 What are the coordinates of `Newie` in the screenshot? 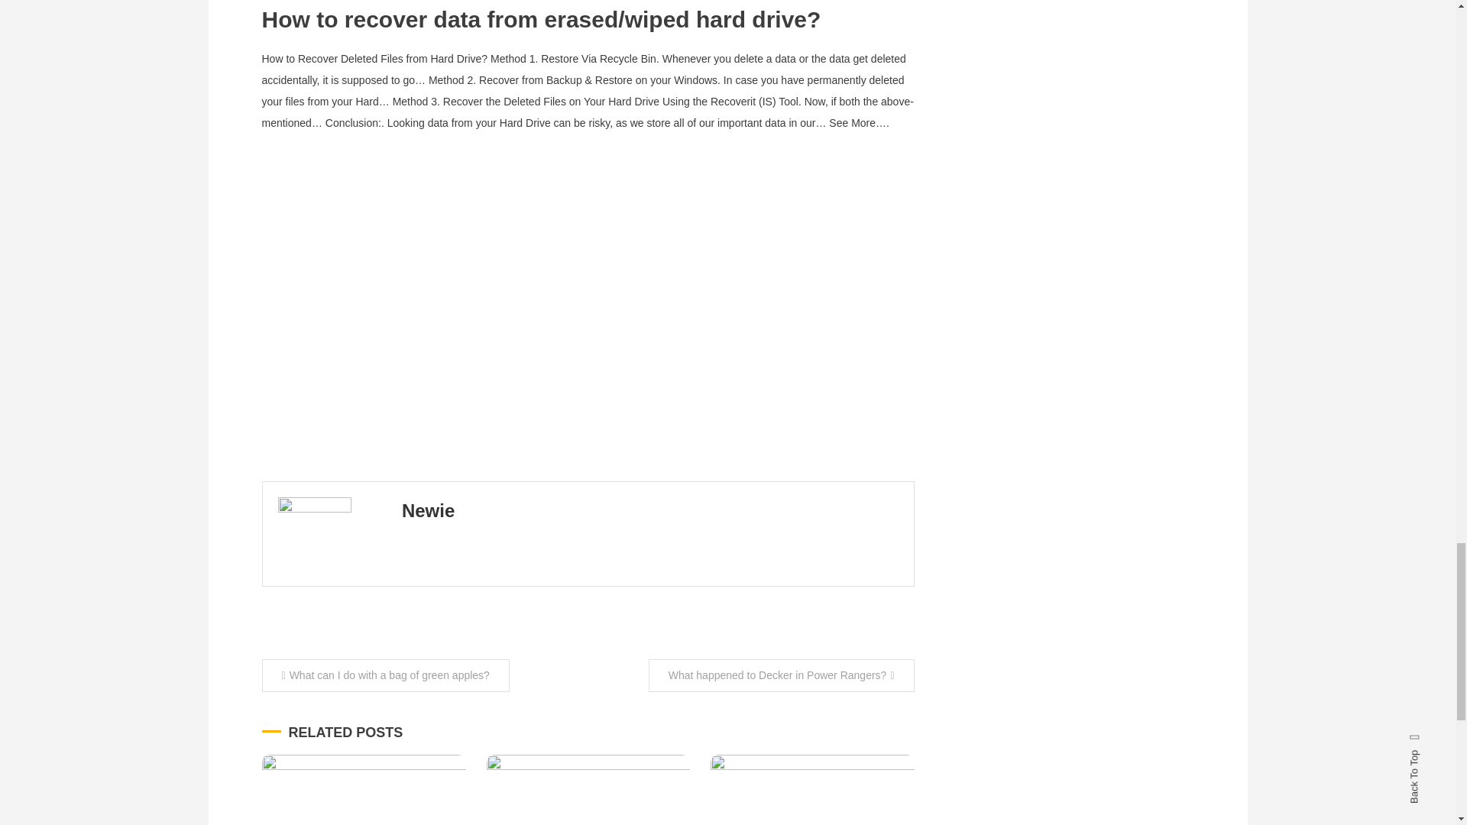 It's located at (428, 510).